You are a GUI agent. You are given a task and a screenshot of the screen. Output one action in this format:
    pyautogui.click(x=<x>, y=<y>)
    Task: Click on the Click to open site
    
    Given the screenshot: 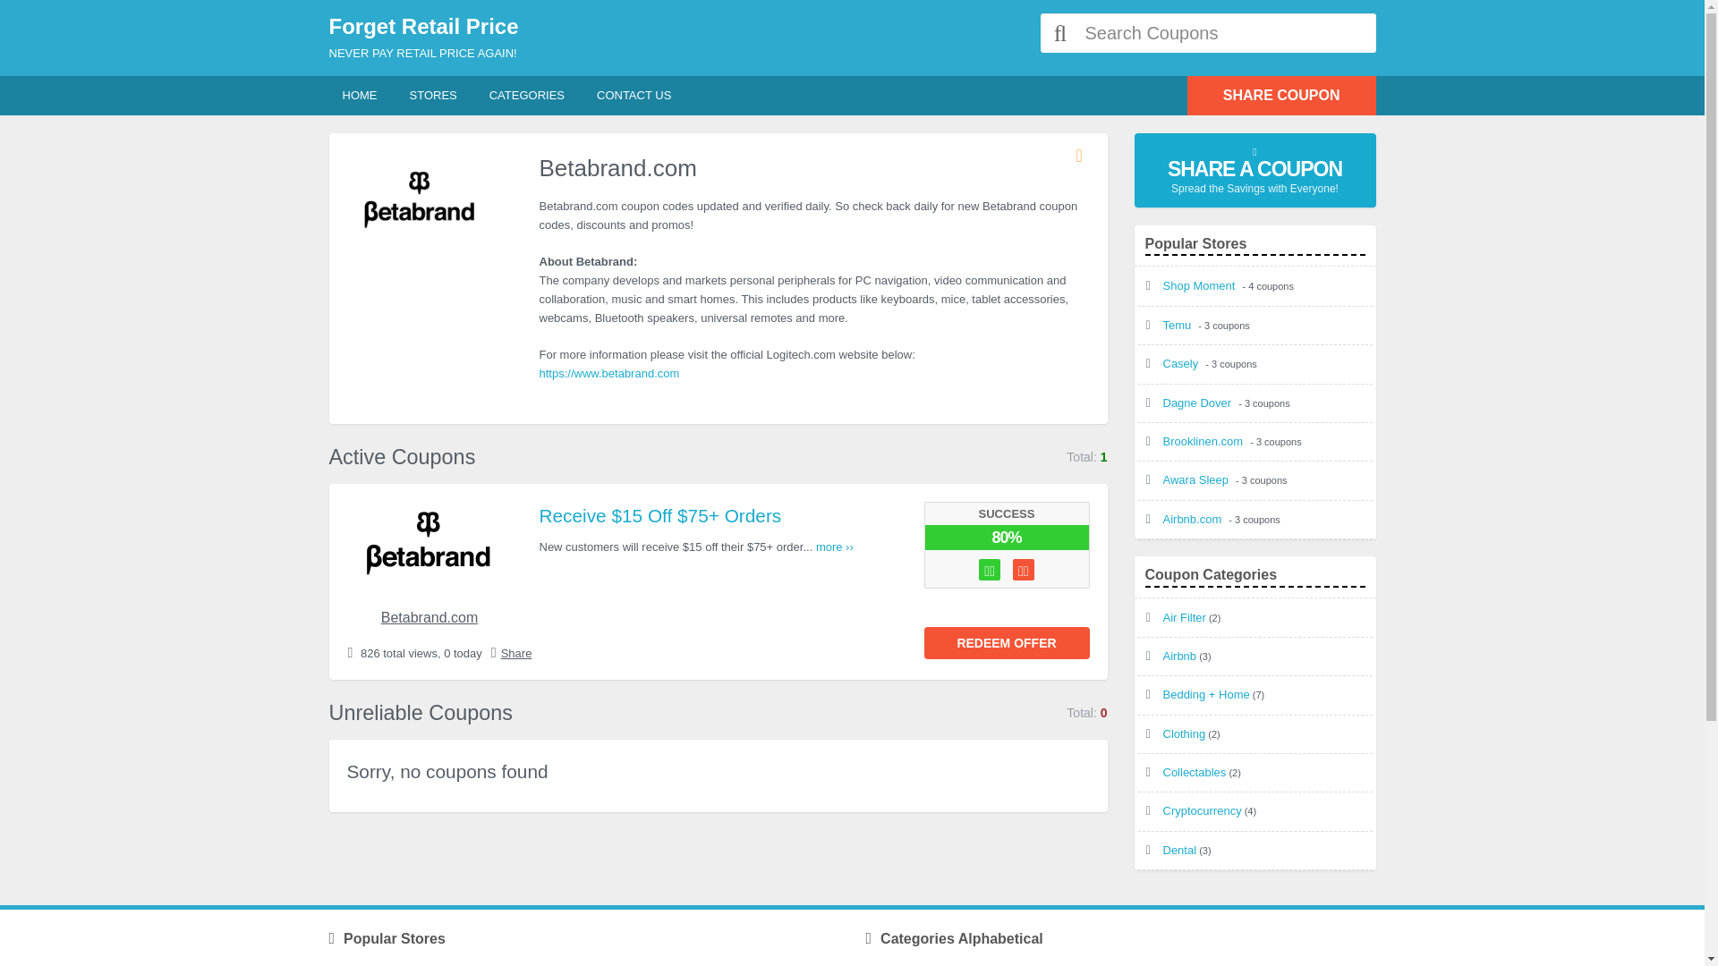 What is the action you would take?
    pyautogui.click(x=1006, y=642)
    